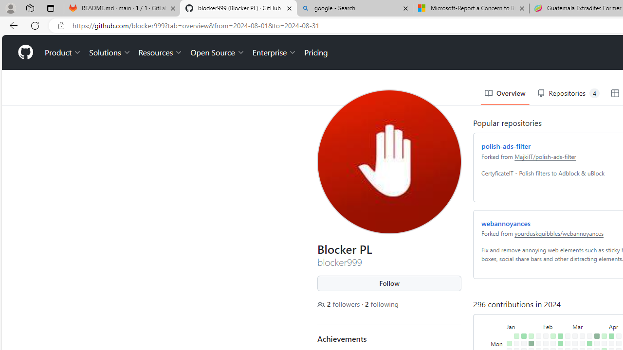  What do you see at coordinates (529, 301) in the screenshot?
I see `2 contributions on January 21st.` at bounding box center [529, 301].